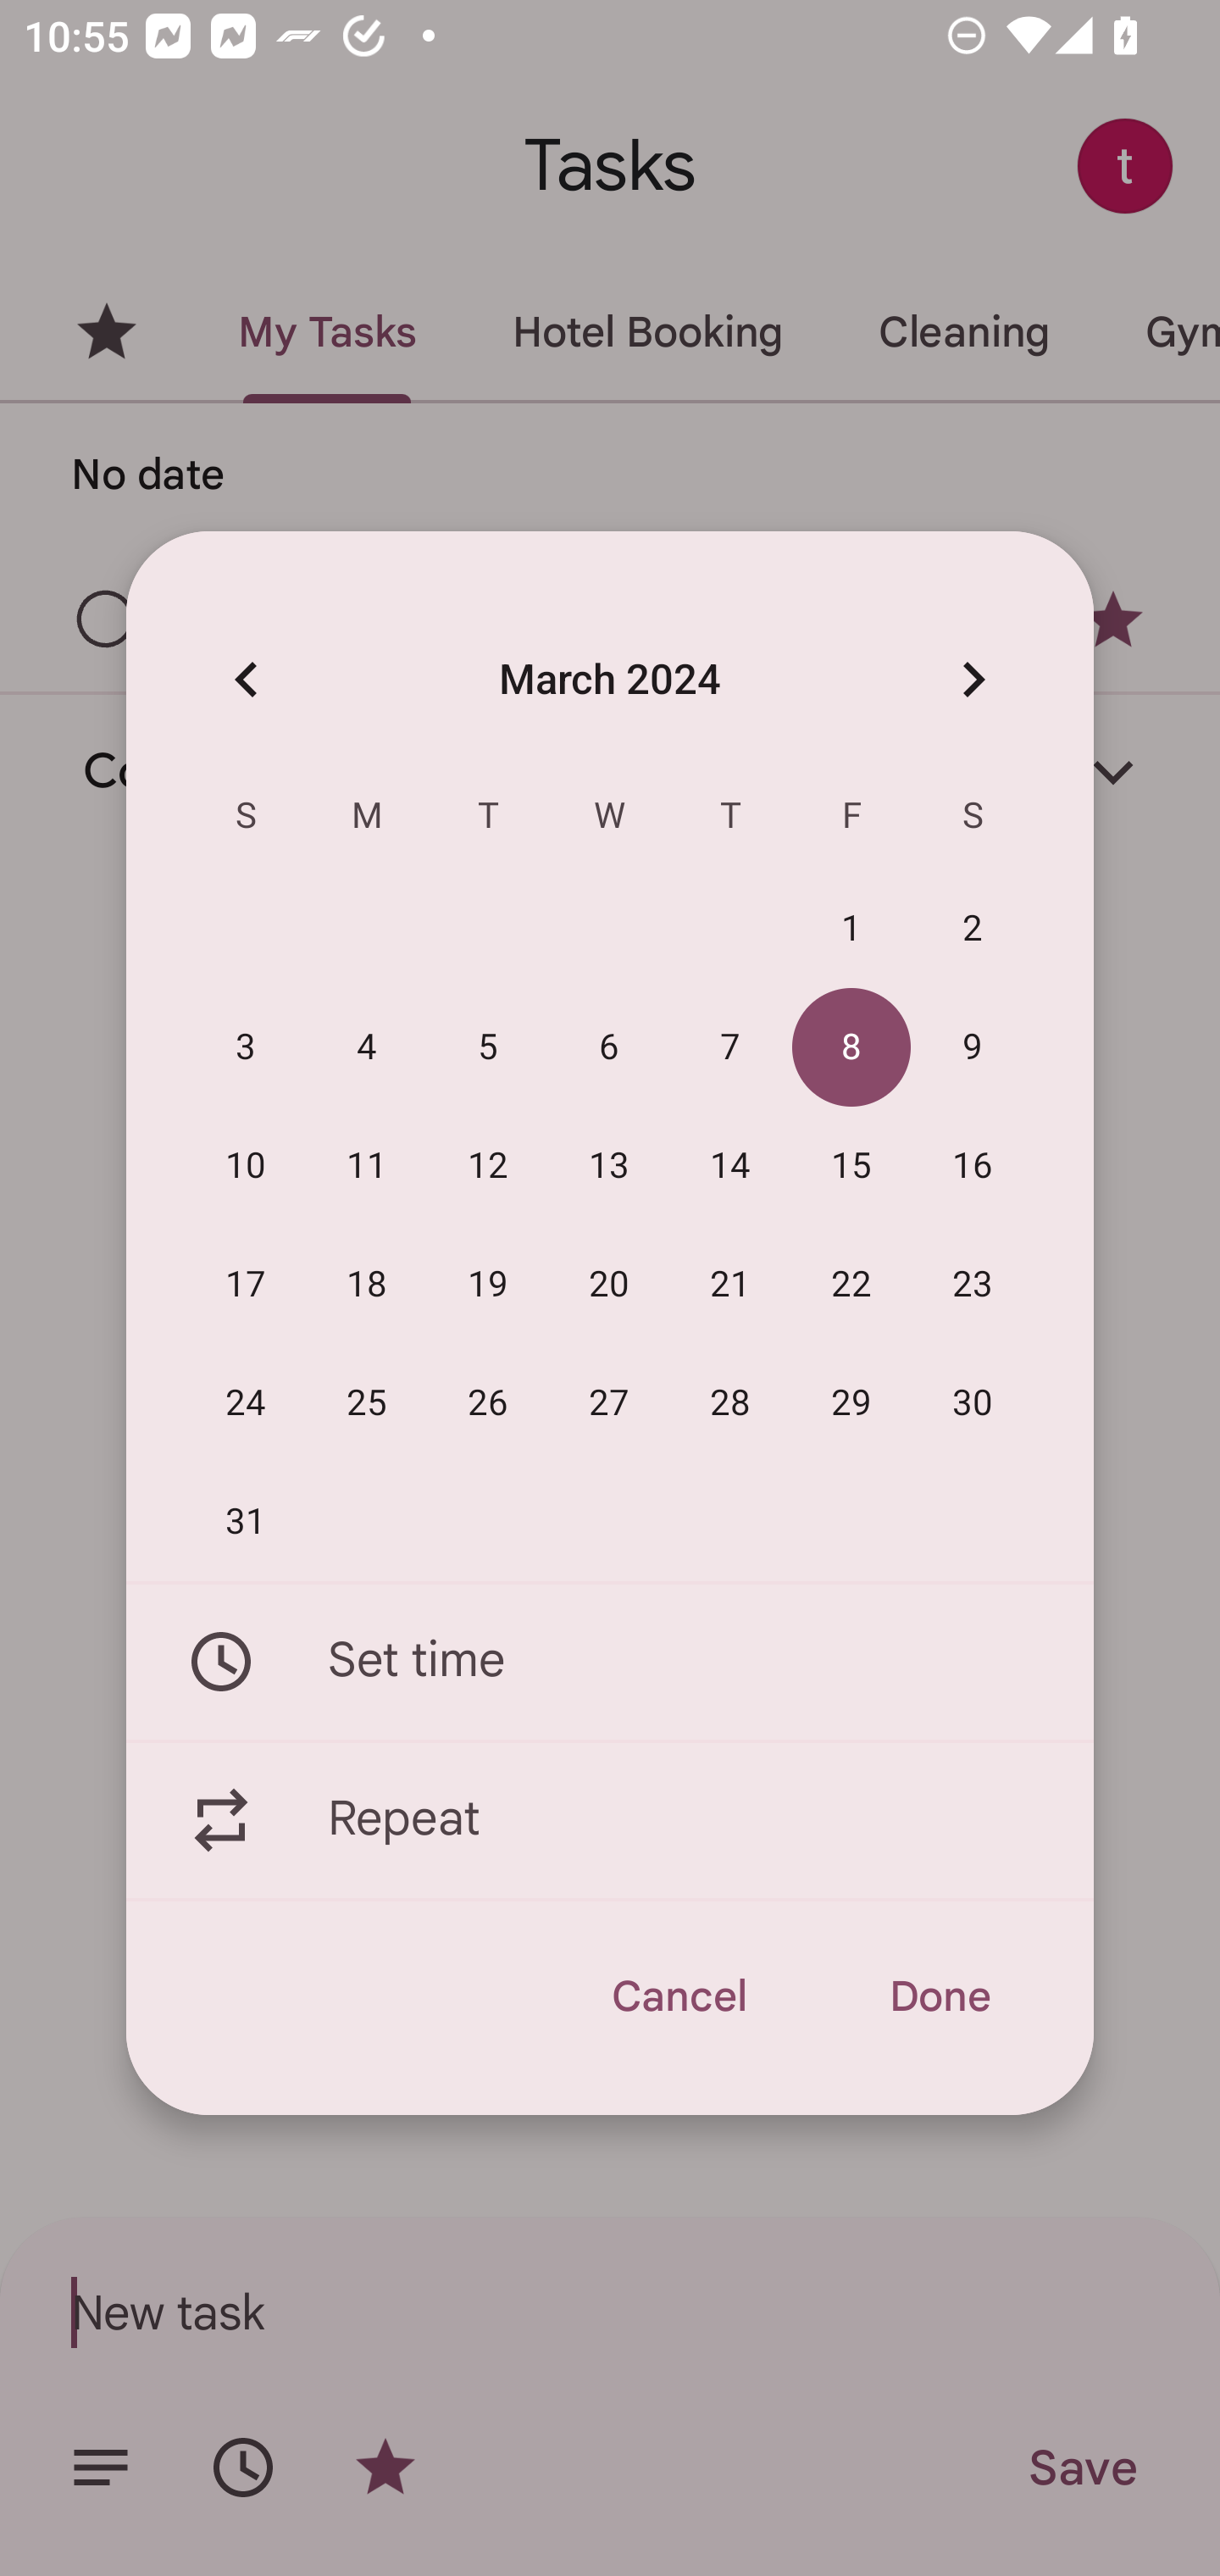 This screenshot has height=2576, width=1220. What do you see at coordinates (730, 1403) in the screenshot?
I see `28 28 March 2024` at bounding box center [730, 1403].